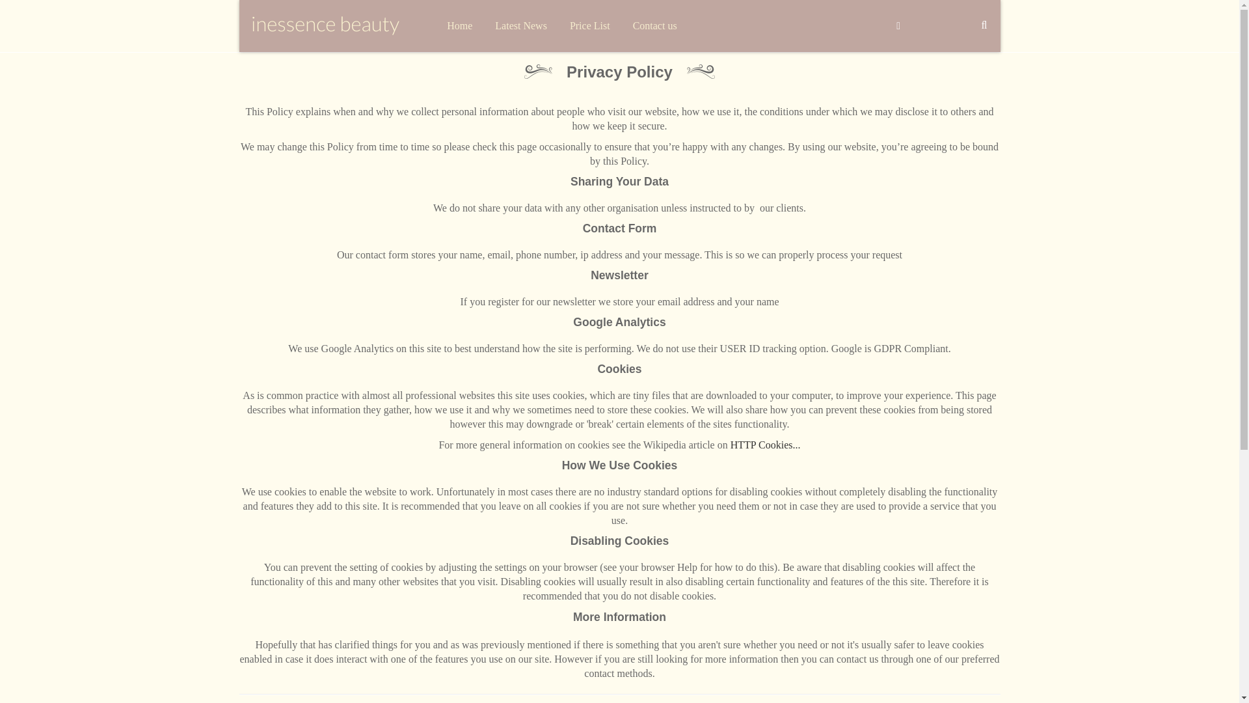 This screenshot has width=1249, height=703. What do you see at coordinates (765, 445) in the screenshot?
I see `HTTP Cookies...` at bounding box center [765, 445].